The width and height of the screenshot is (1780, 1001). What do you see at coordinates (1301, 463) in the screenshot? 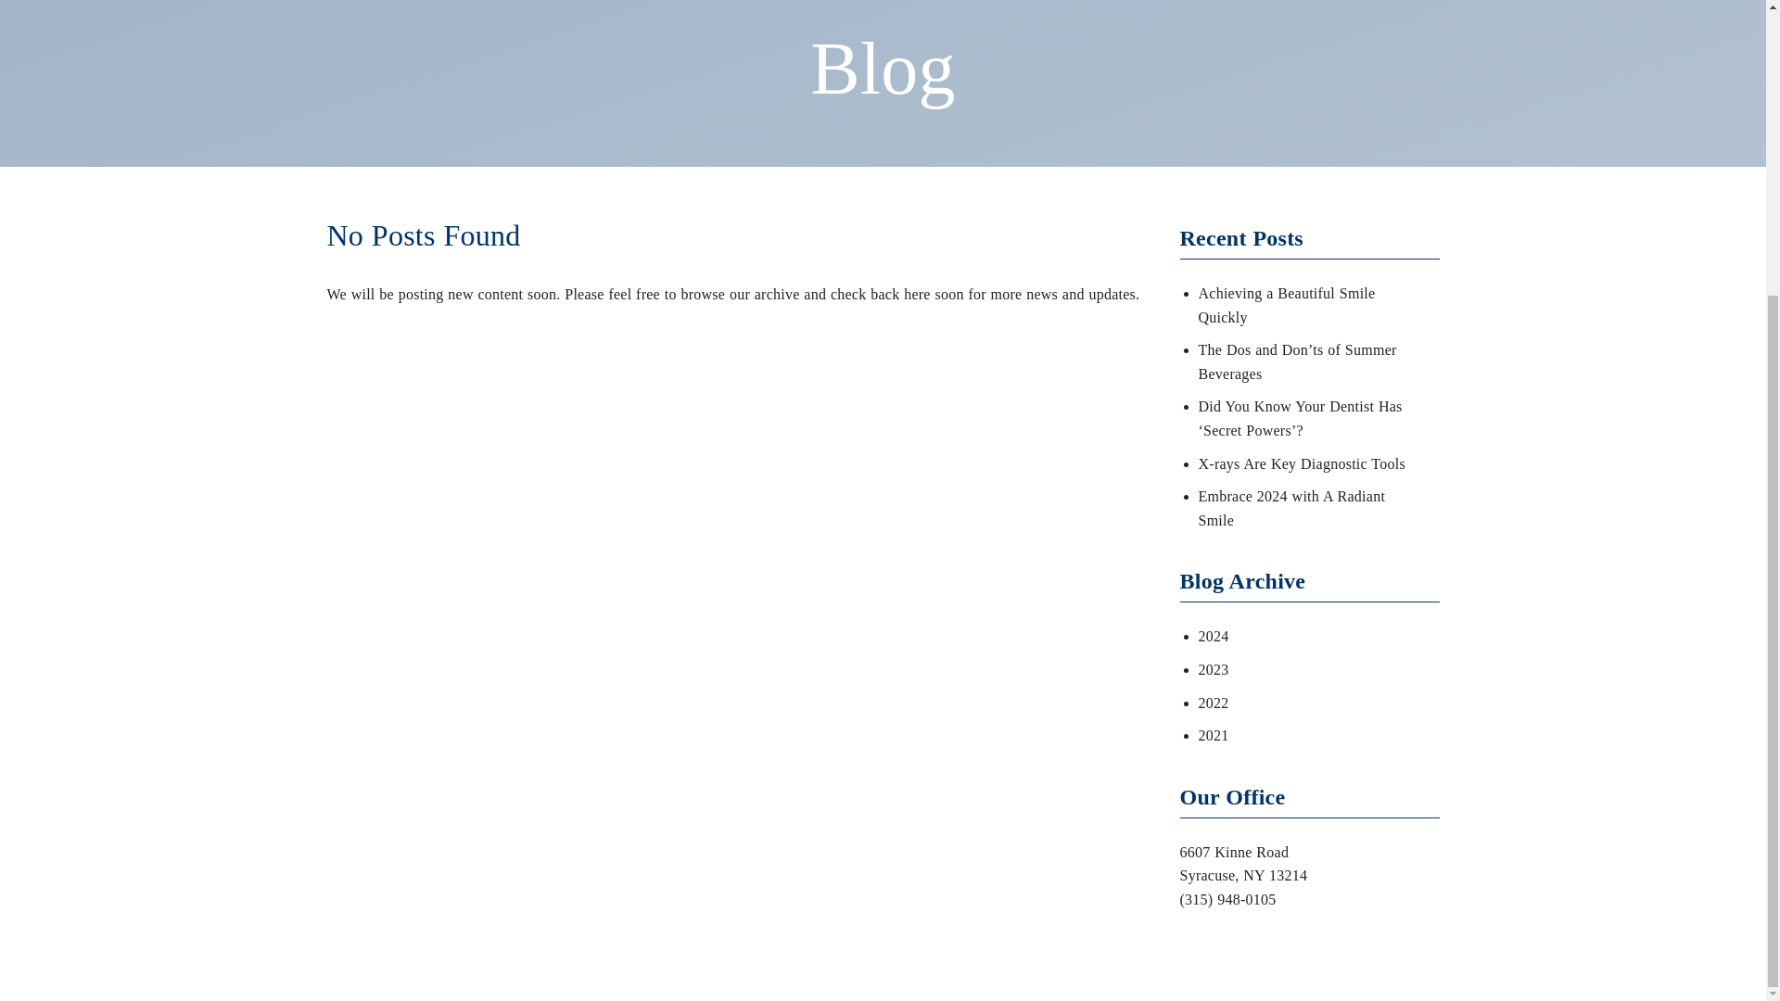
I see `X-rays Are Key Diagnostic Tools` at bounding box center [1301, 463].